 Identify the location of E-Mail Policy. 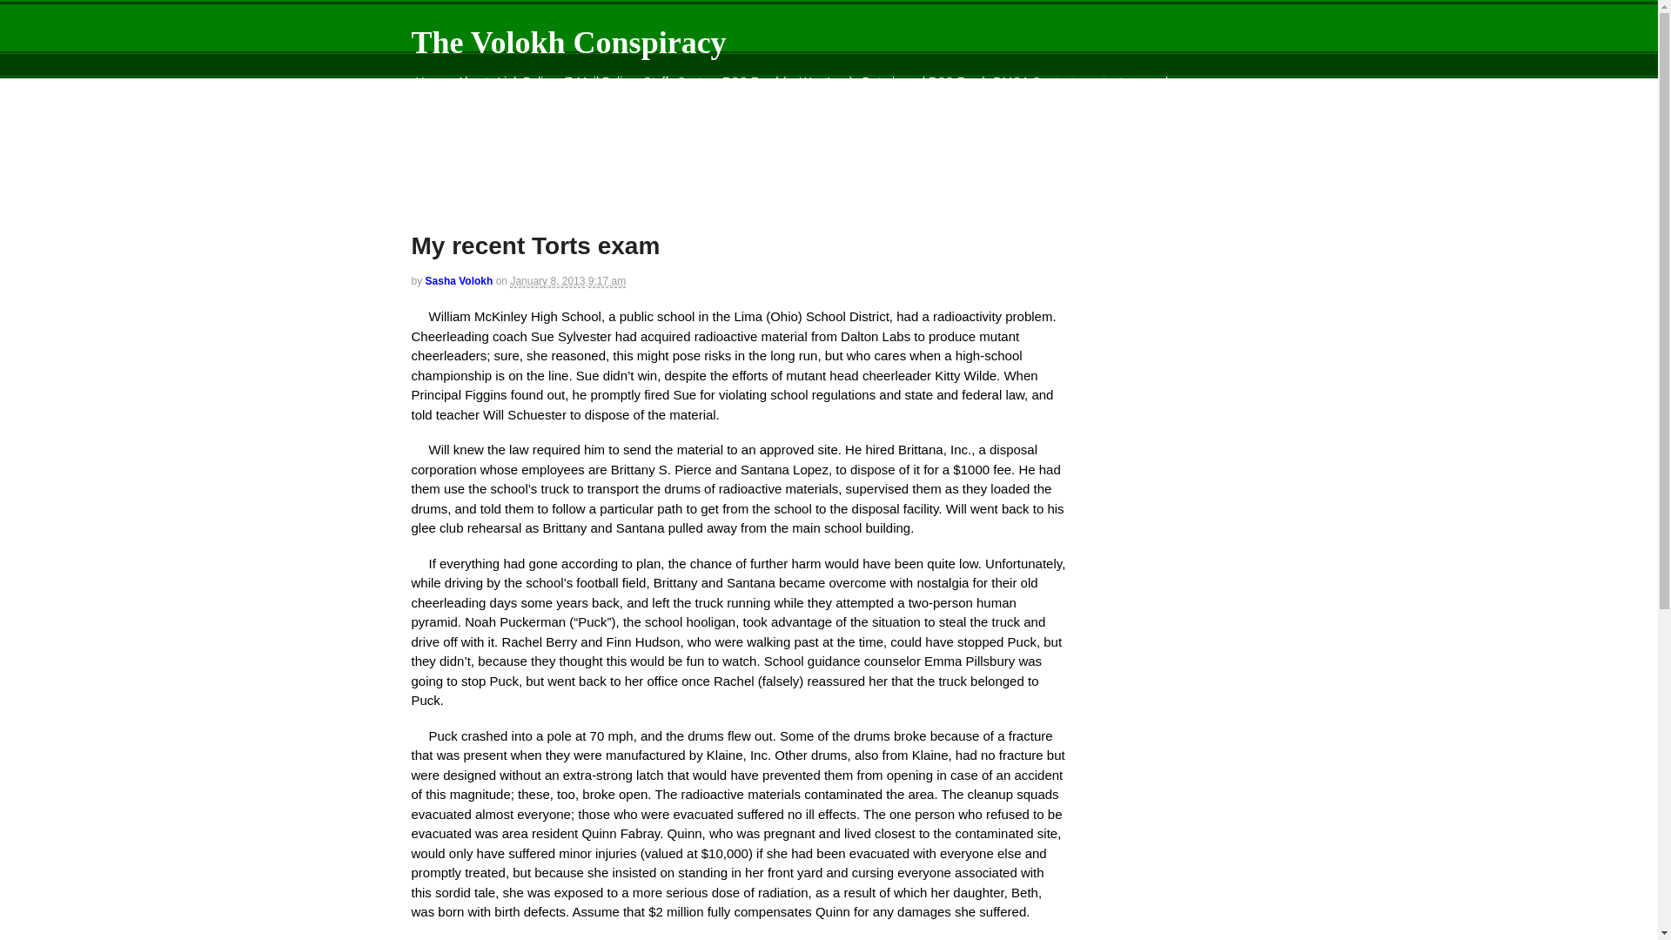
(599, 81).